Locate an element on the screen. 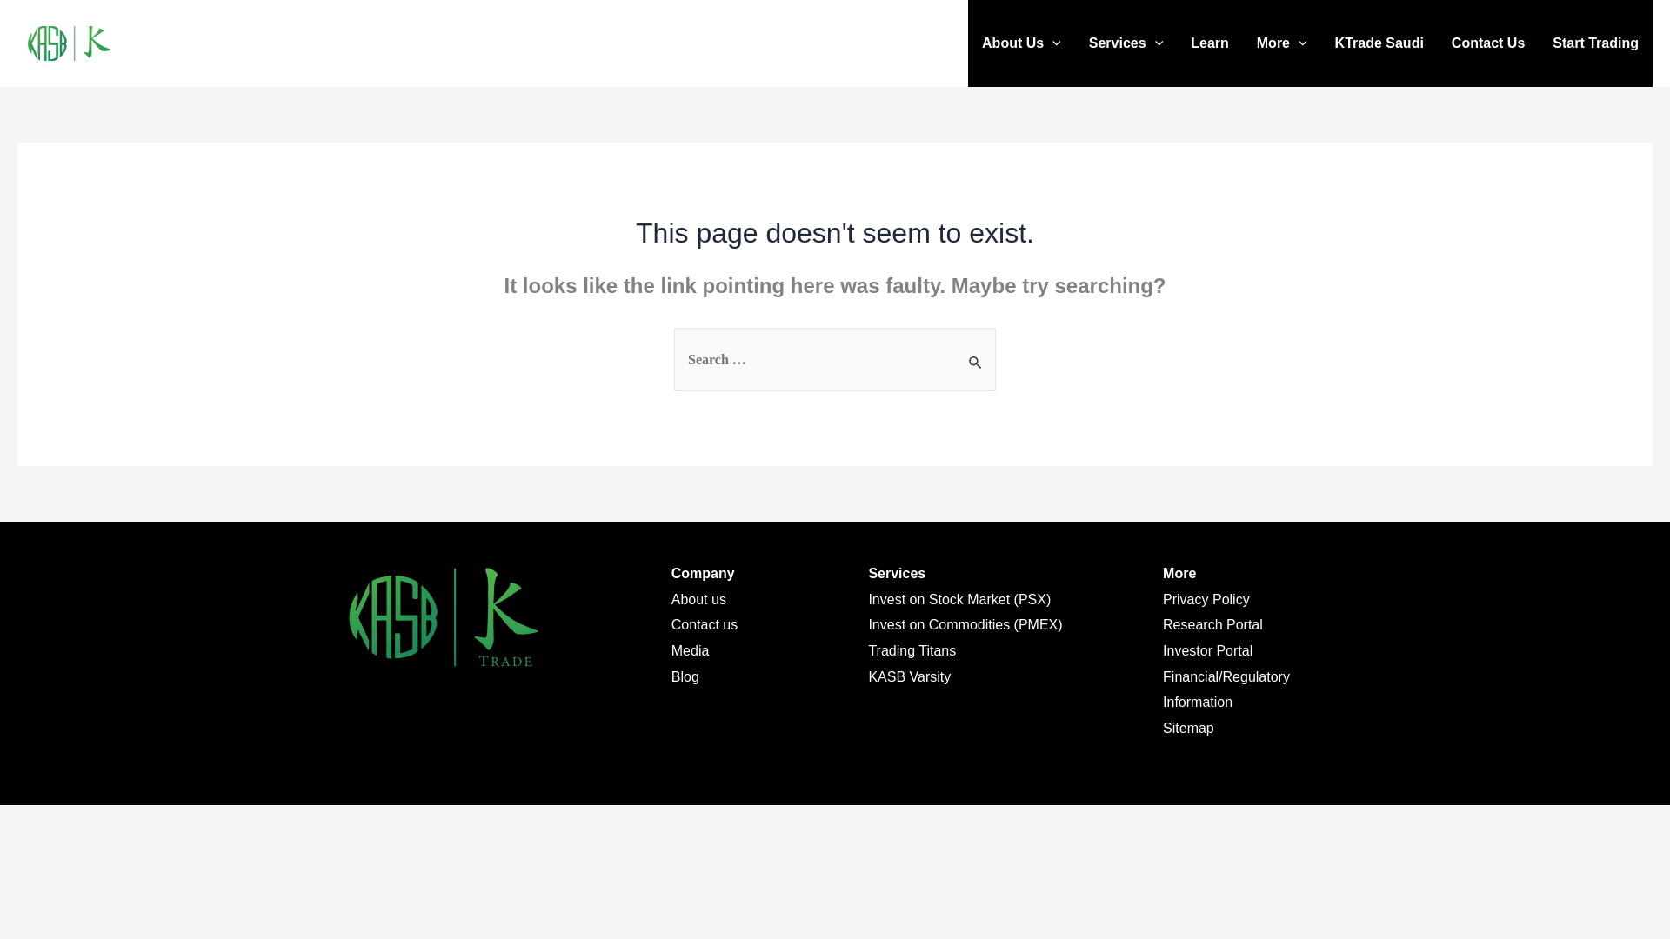 The height and width of the screenshot is (939, 1670). Contact Us is located at coordinates (1487, 43).